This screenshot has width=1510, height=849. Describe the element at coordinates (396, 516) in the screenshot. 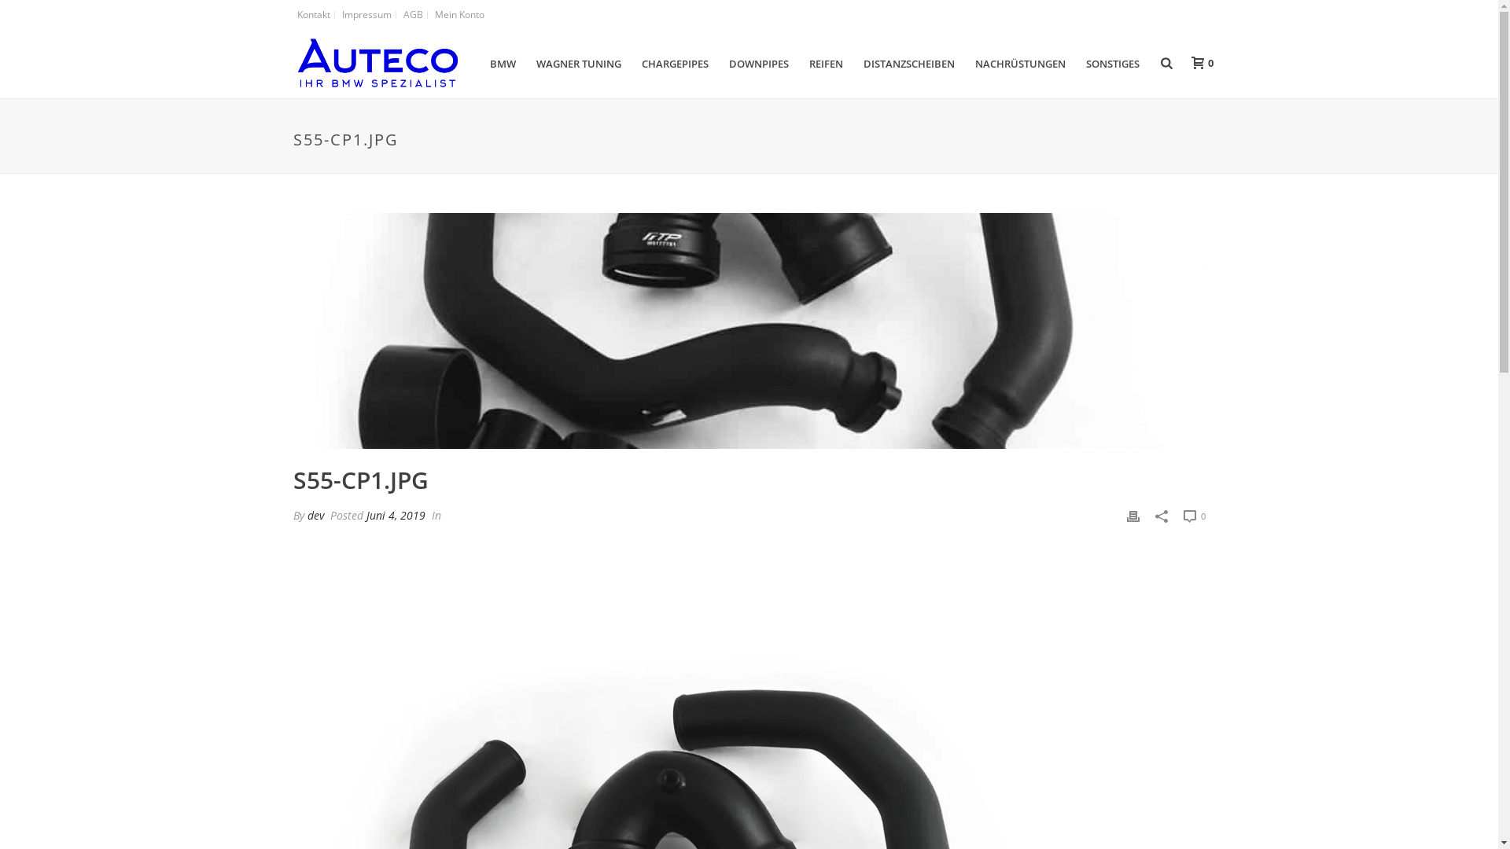

I see `Juni 4, 2019` at that location.